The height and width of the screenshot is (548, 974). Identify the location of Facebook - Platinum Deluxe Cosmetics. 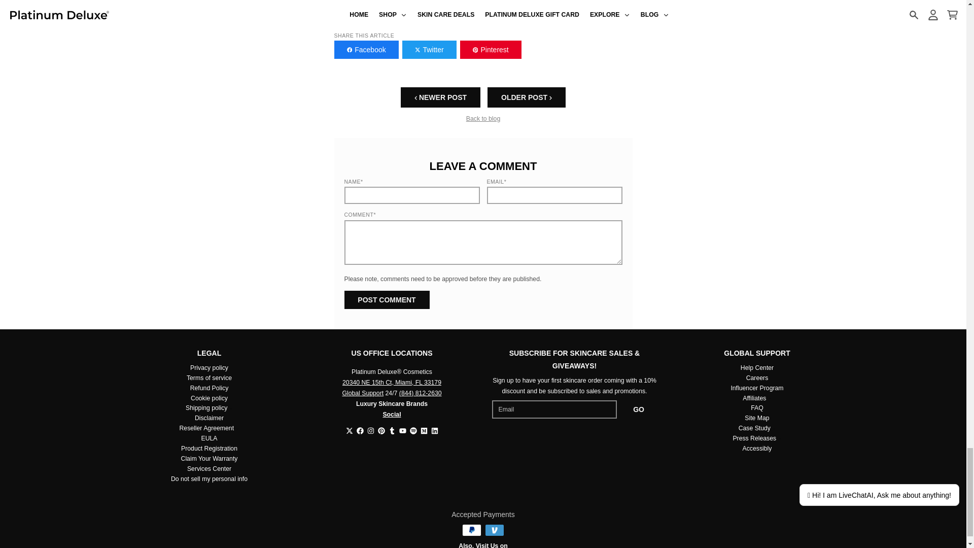
(360, 431).